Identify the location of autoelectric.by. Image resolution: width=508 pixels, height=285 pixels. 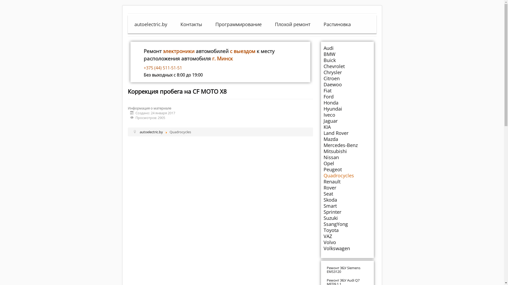
(151, 132).